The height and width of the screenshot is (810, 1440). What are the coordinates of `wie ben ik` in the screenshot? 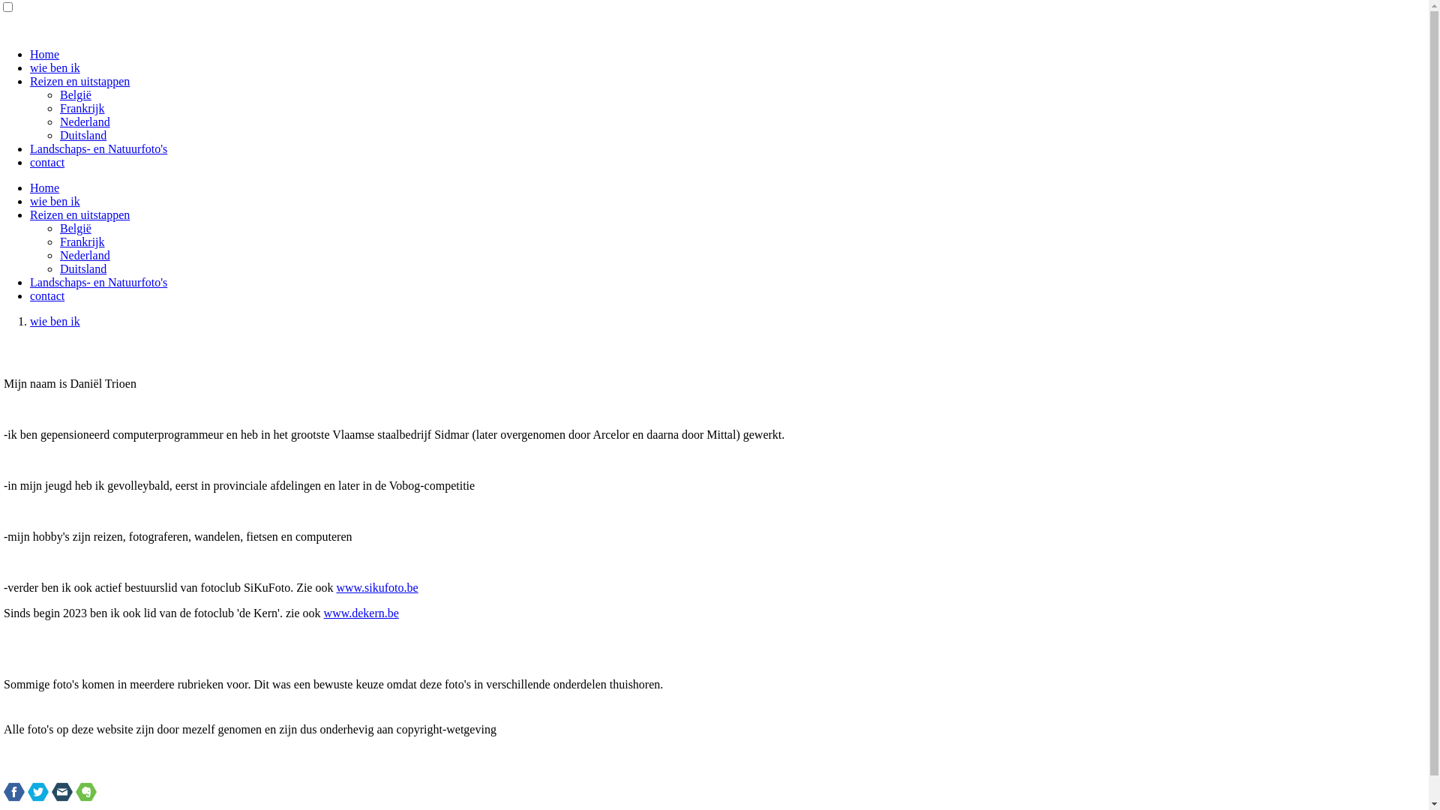 It's located at (55, 67).